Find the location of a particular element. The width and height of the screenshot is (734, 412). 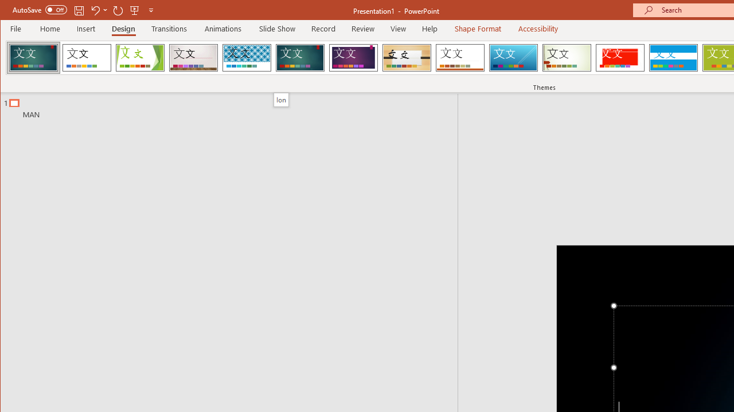

Banded is located at coordinates (673, 57).